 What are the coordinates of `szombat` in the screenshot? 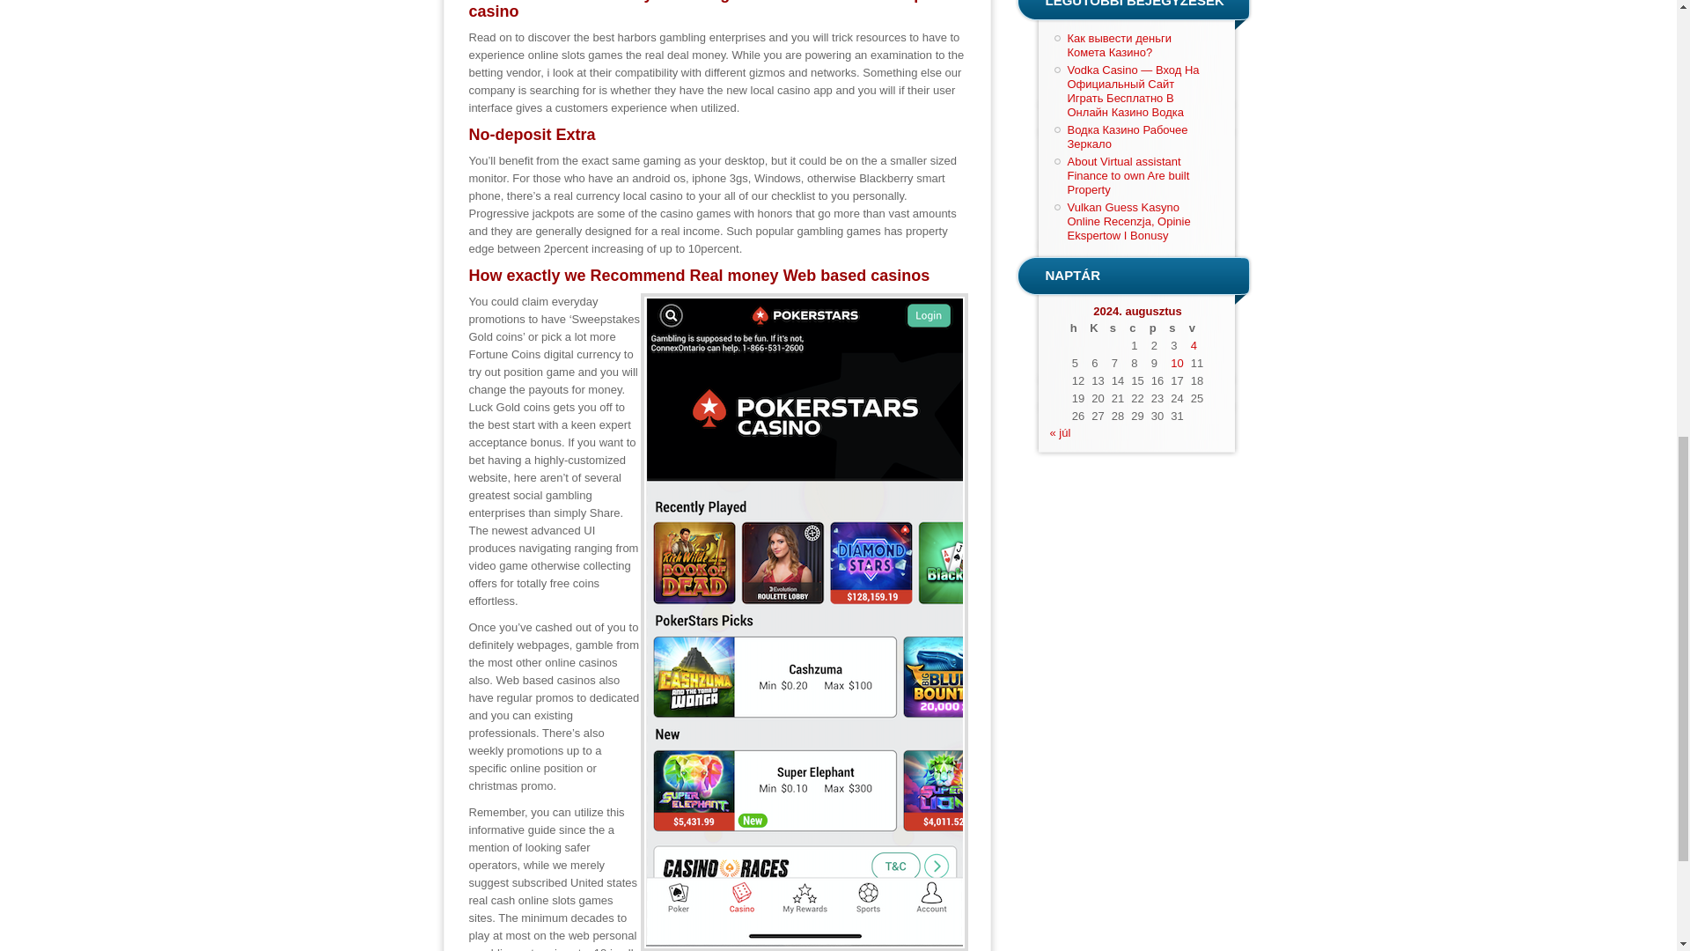 It's located at (1176, 328).